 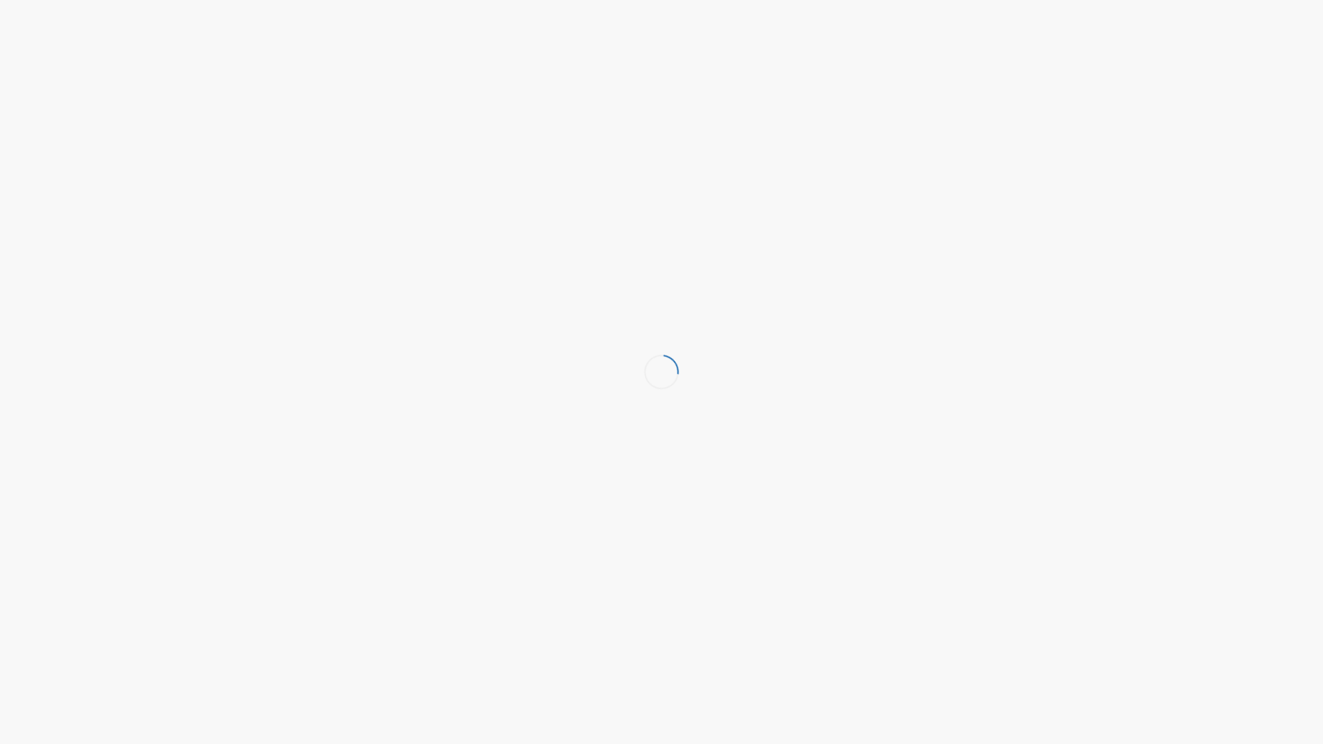 I want to click on Voorwaarden, so click(x=1028, y=219).